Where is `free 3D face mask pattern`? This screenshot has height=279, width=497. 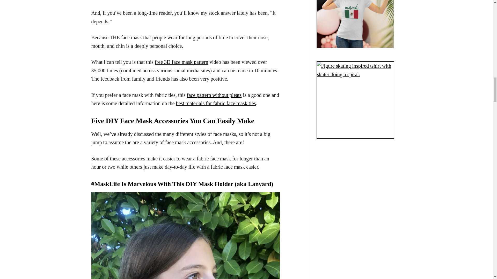
free 3D face mask pattern is located at coordinates (181, 62).